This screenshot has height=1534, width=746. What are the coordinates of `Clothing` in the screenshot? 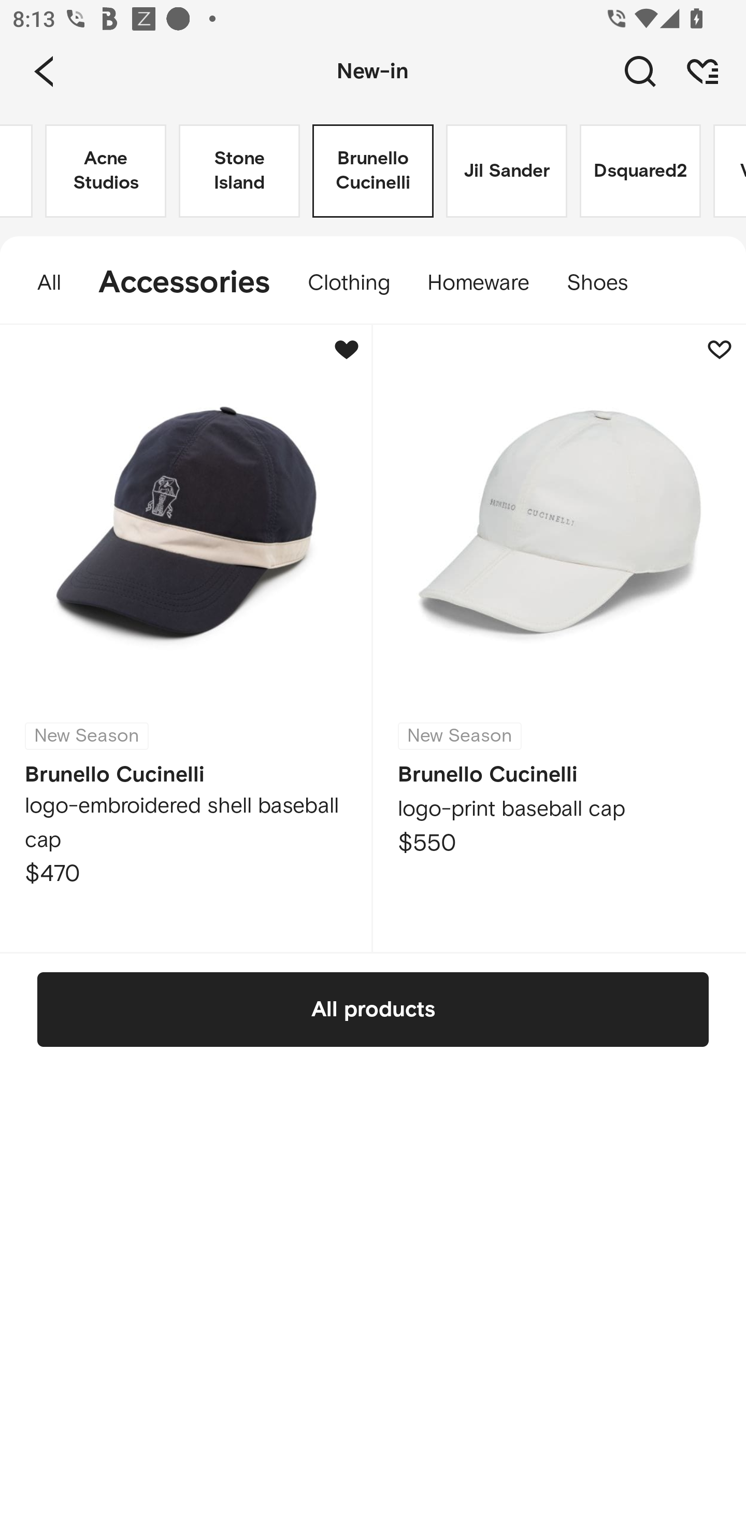 It's located at (349, 283).